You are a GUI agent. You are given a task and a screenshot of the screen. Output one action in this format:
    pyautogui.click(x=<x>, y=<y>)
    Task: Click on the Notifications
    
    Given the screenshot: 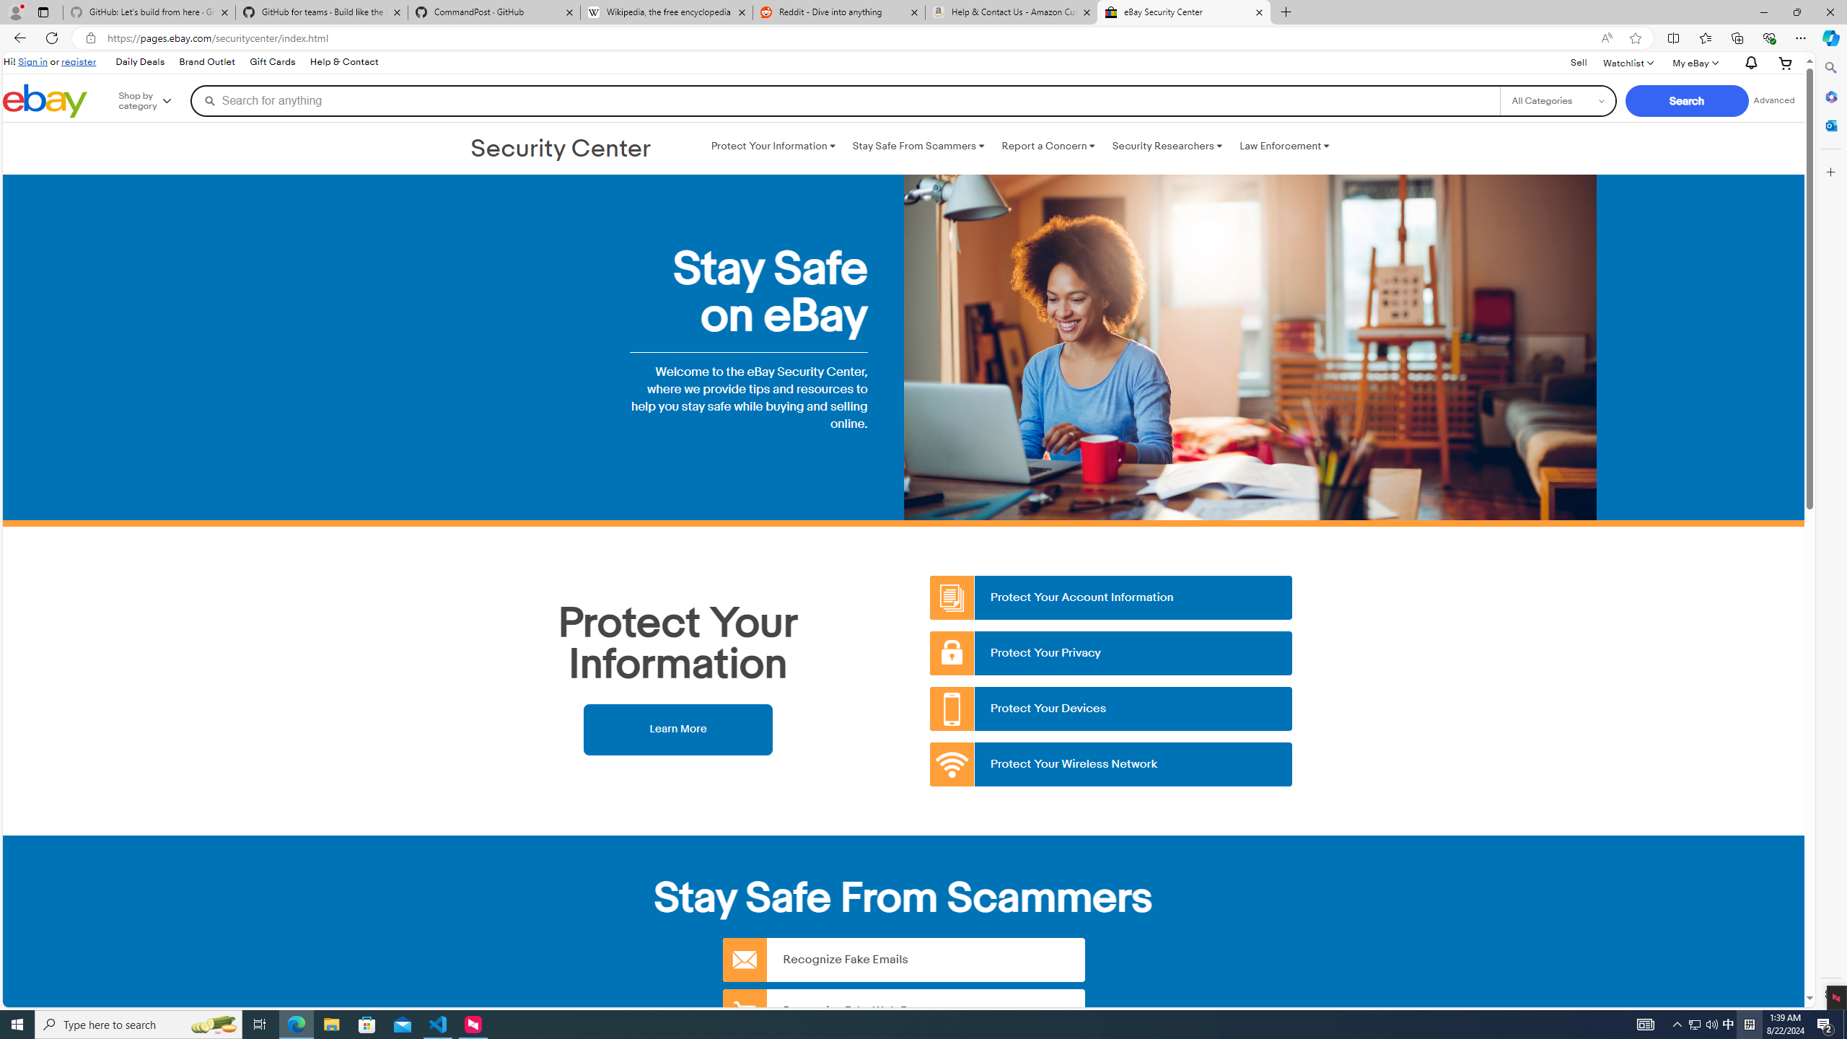 What is the action you would take?
    pyautogui.click(x=1747, y=63)
    